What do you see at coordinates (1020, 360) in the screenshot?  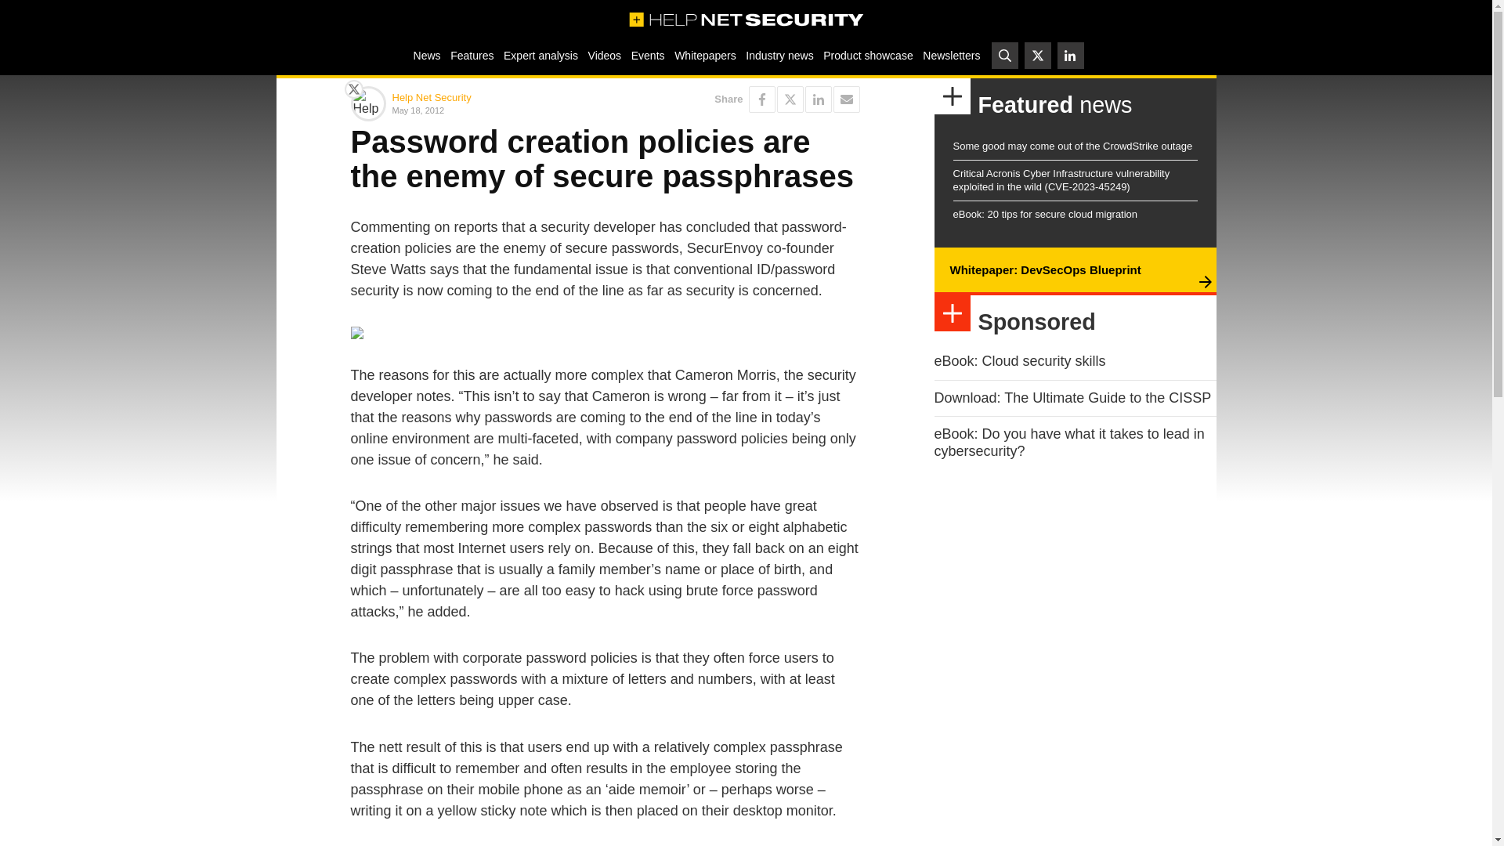 I see `eBook: Cloud security skills` at bounding box center [1020, 360].